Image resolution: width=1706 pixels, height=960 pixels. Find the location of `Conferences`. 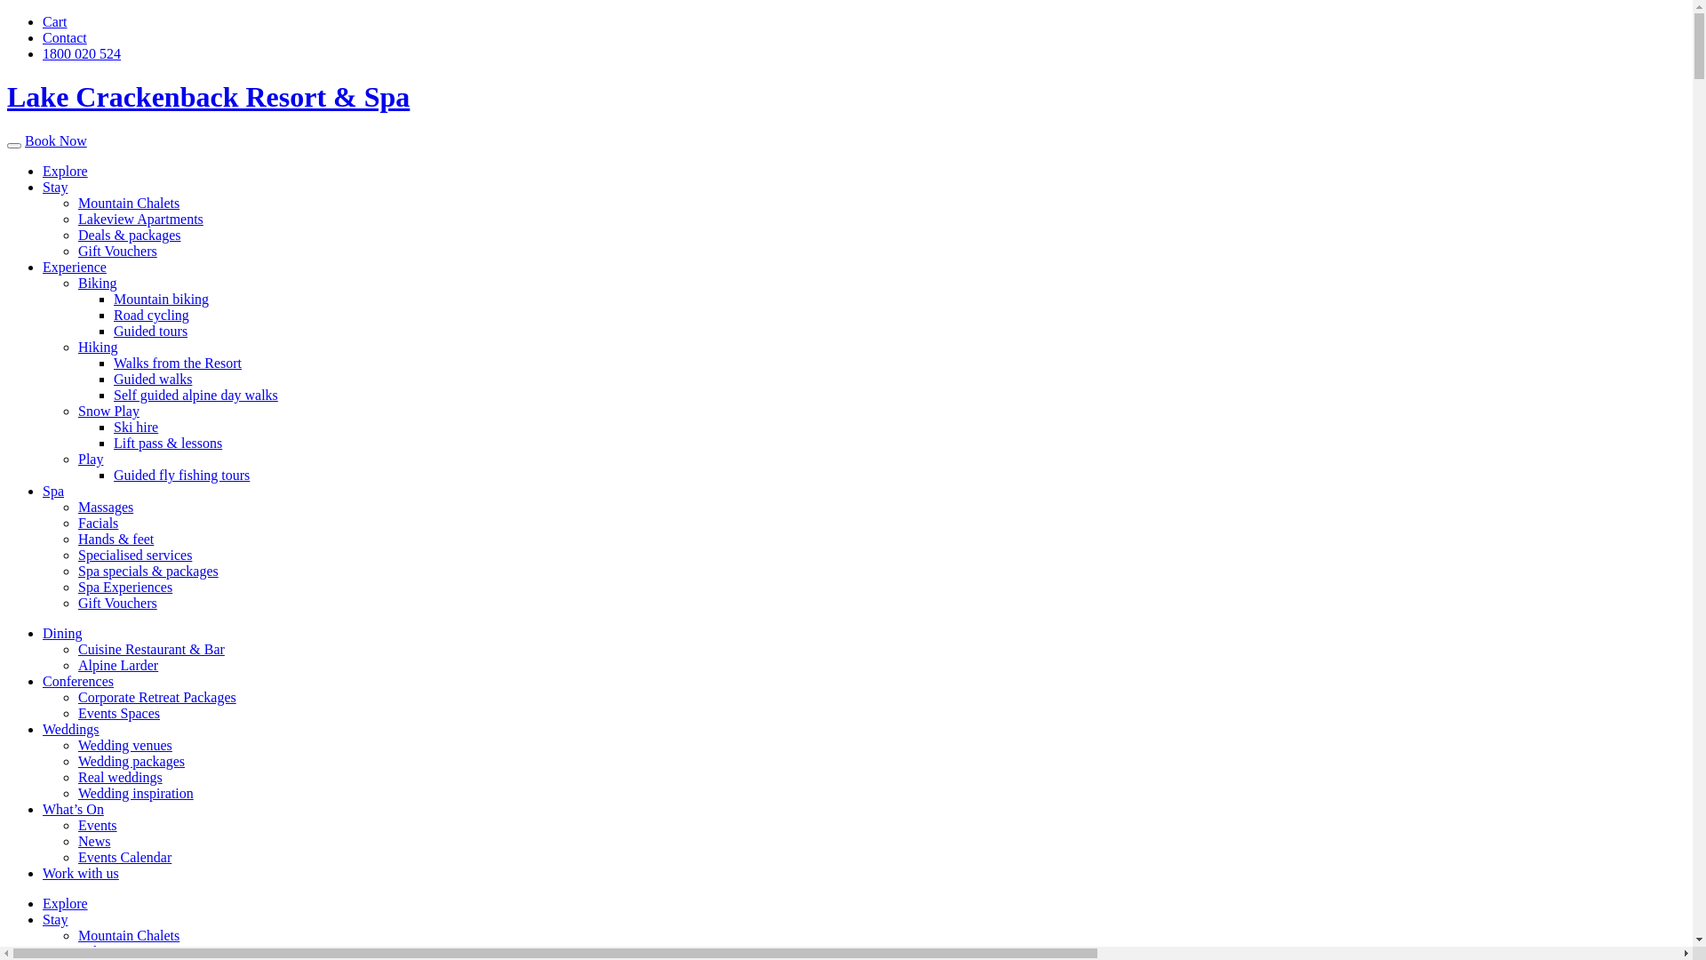

Conferences is located at coordinates (78, 681).